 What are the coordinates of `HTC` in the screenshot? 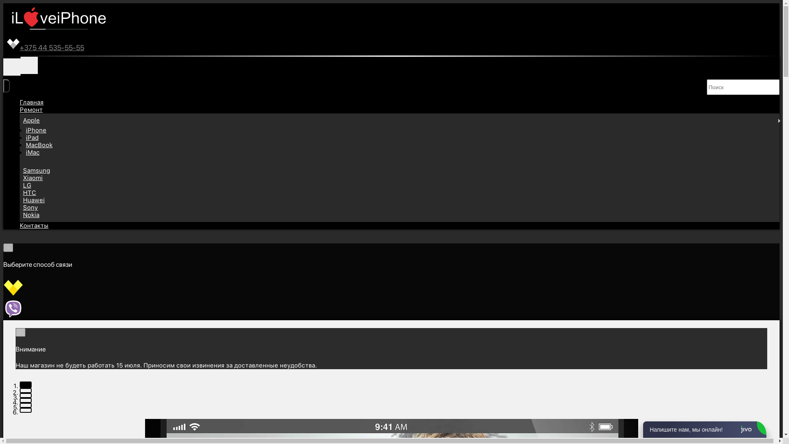 It's located at (30, 193).